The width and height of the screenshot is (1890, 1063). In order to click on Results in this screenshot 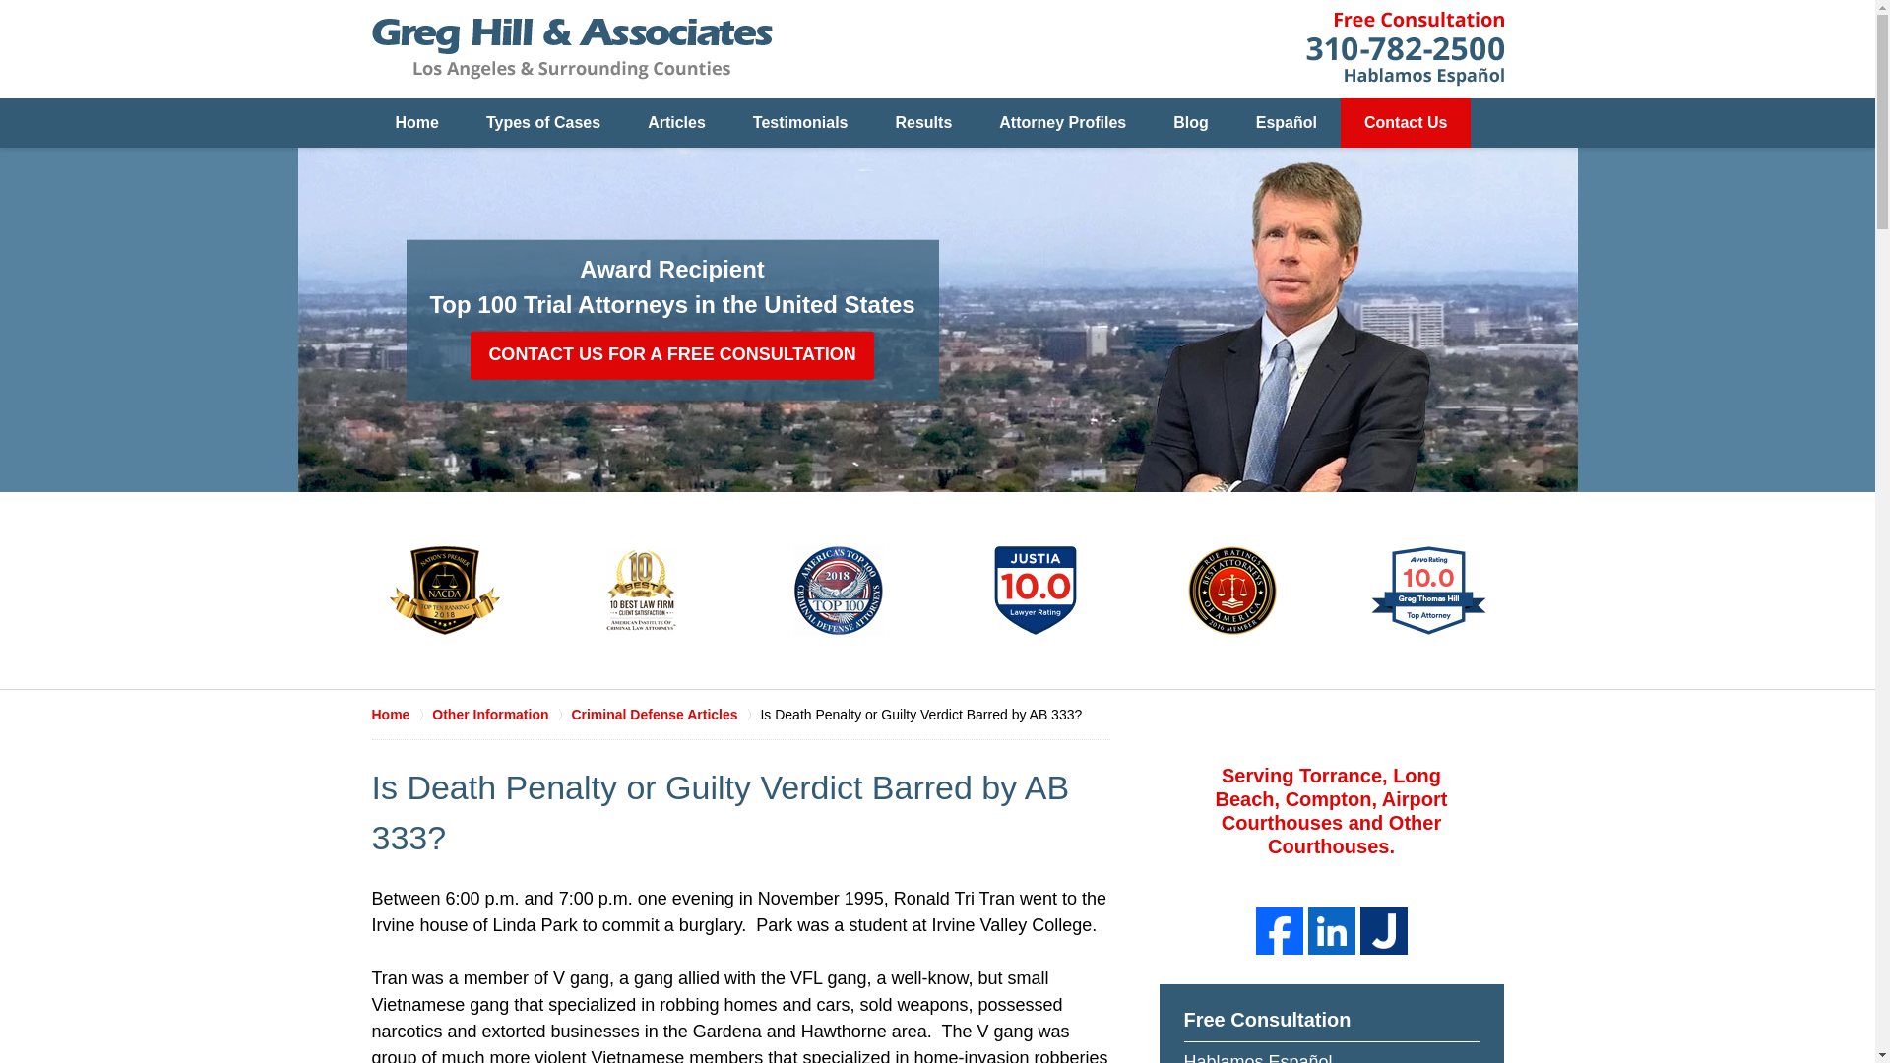, I will do `click(923, 123)`.